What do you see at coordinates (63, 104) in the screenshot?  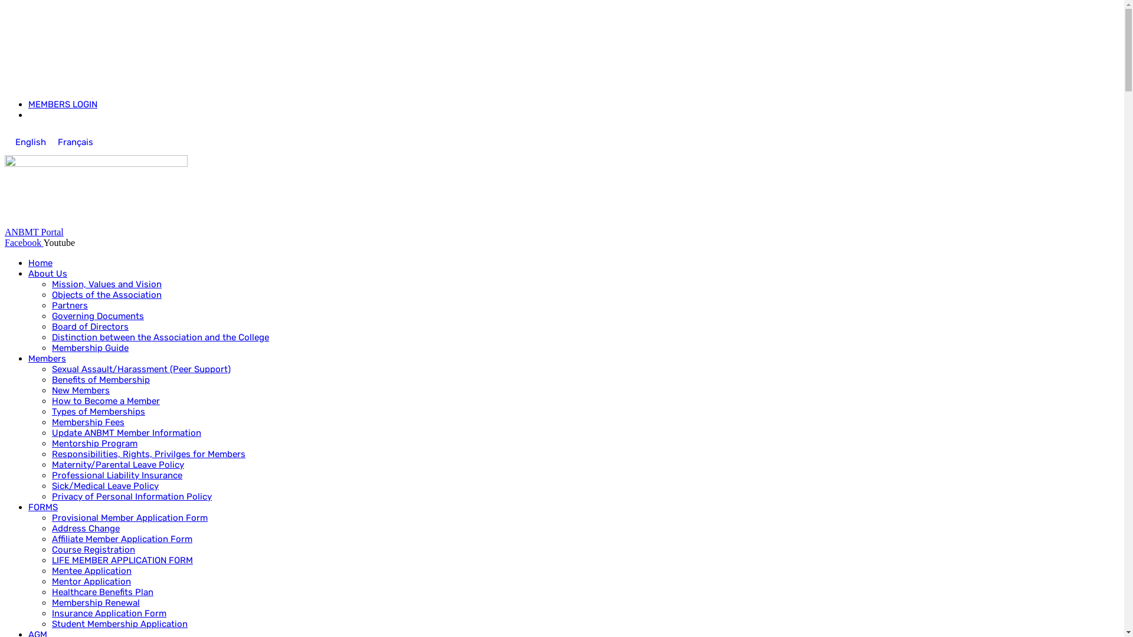 I see `MEMBERS LOGIN` at bounding box center [63, 104].